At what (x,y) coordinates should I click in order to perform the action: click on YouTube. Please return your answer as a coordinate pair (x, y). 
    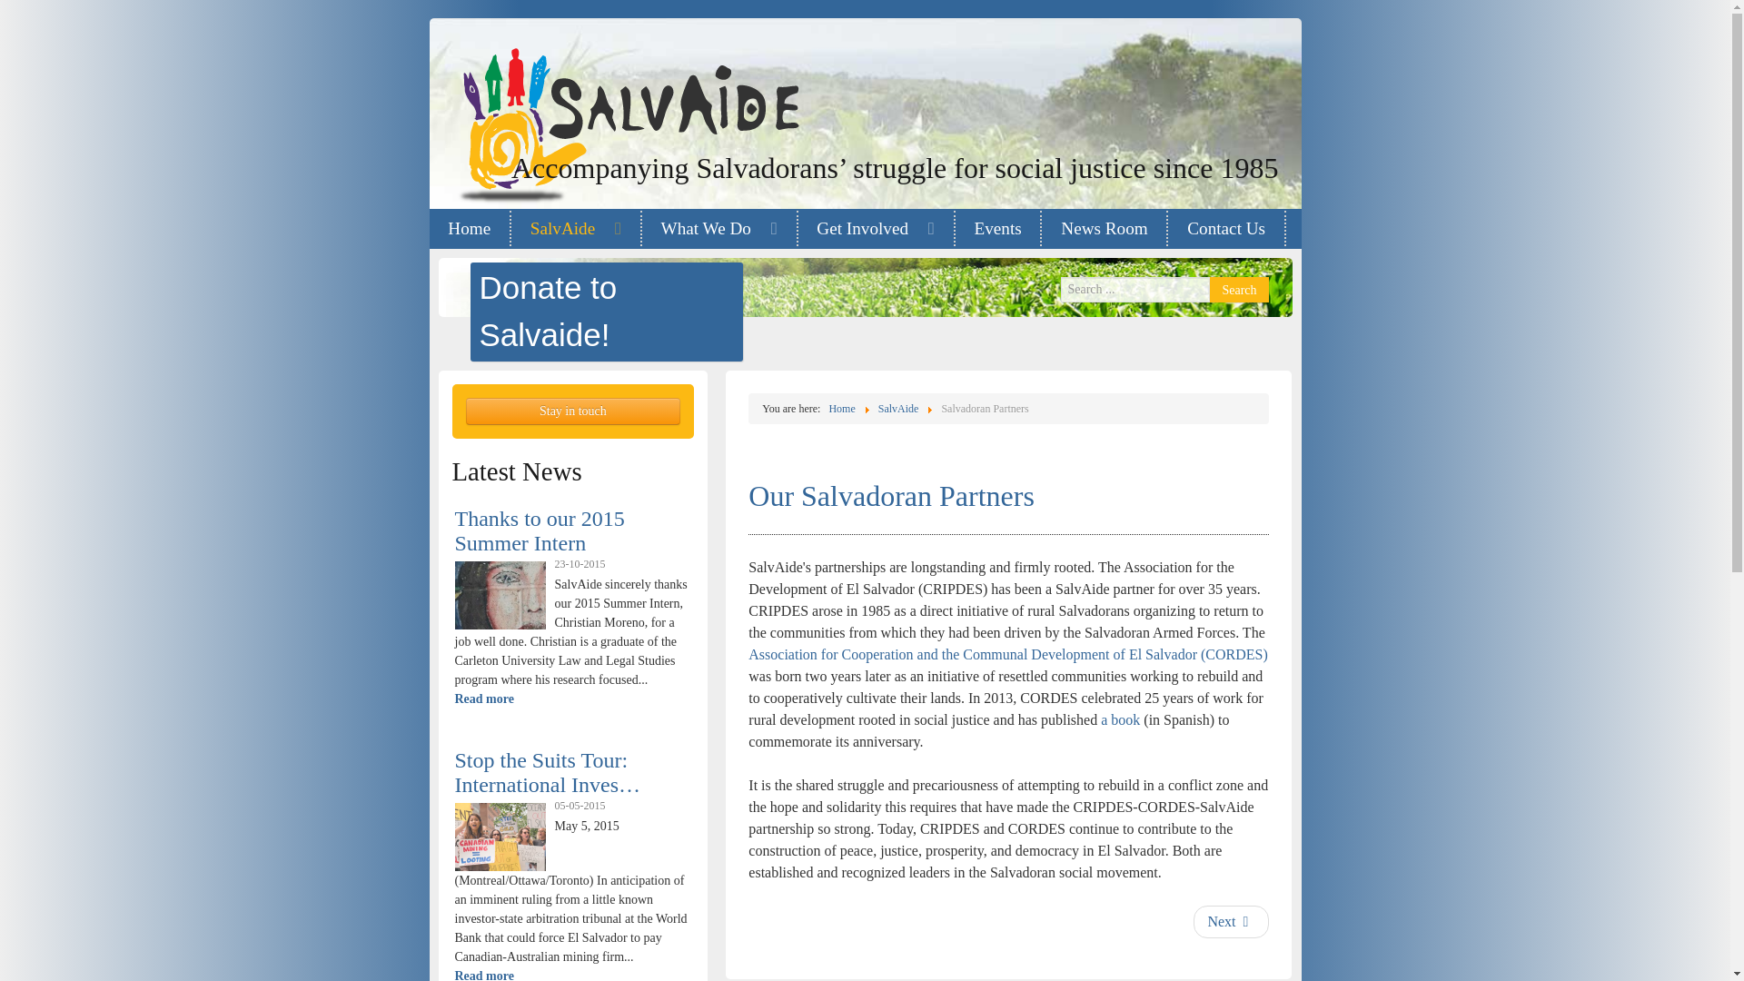
    Looking at the image, I should click on (1224, 59).